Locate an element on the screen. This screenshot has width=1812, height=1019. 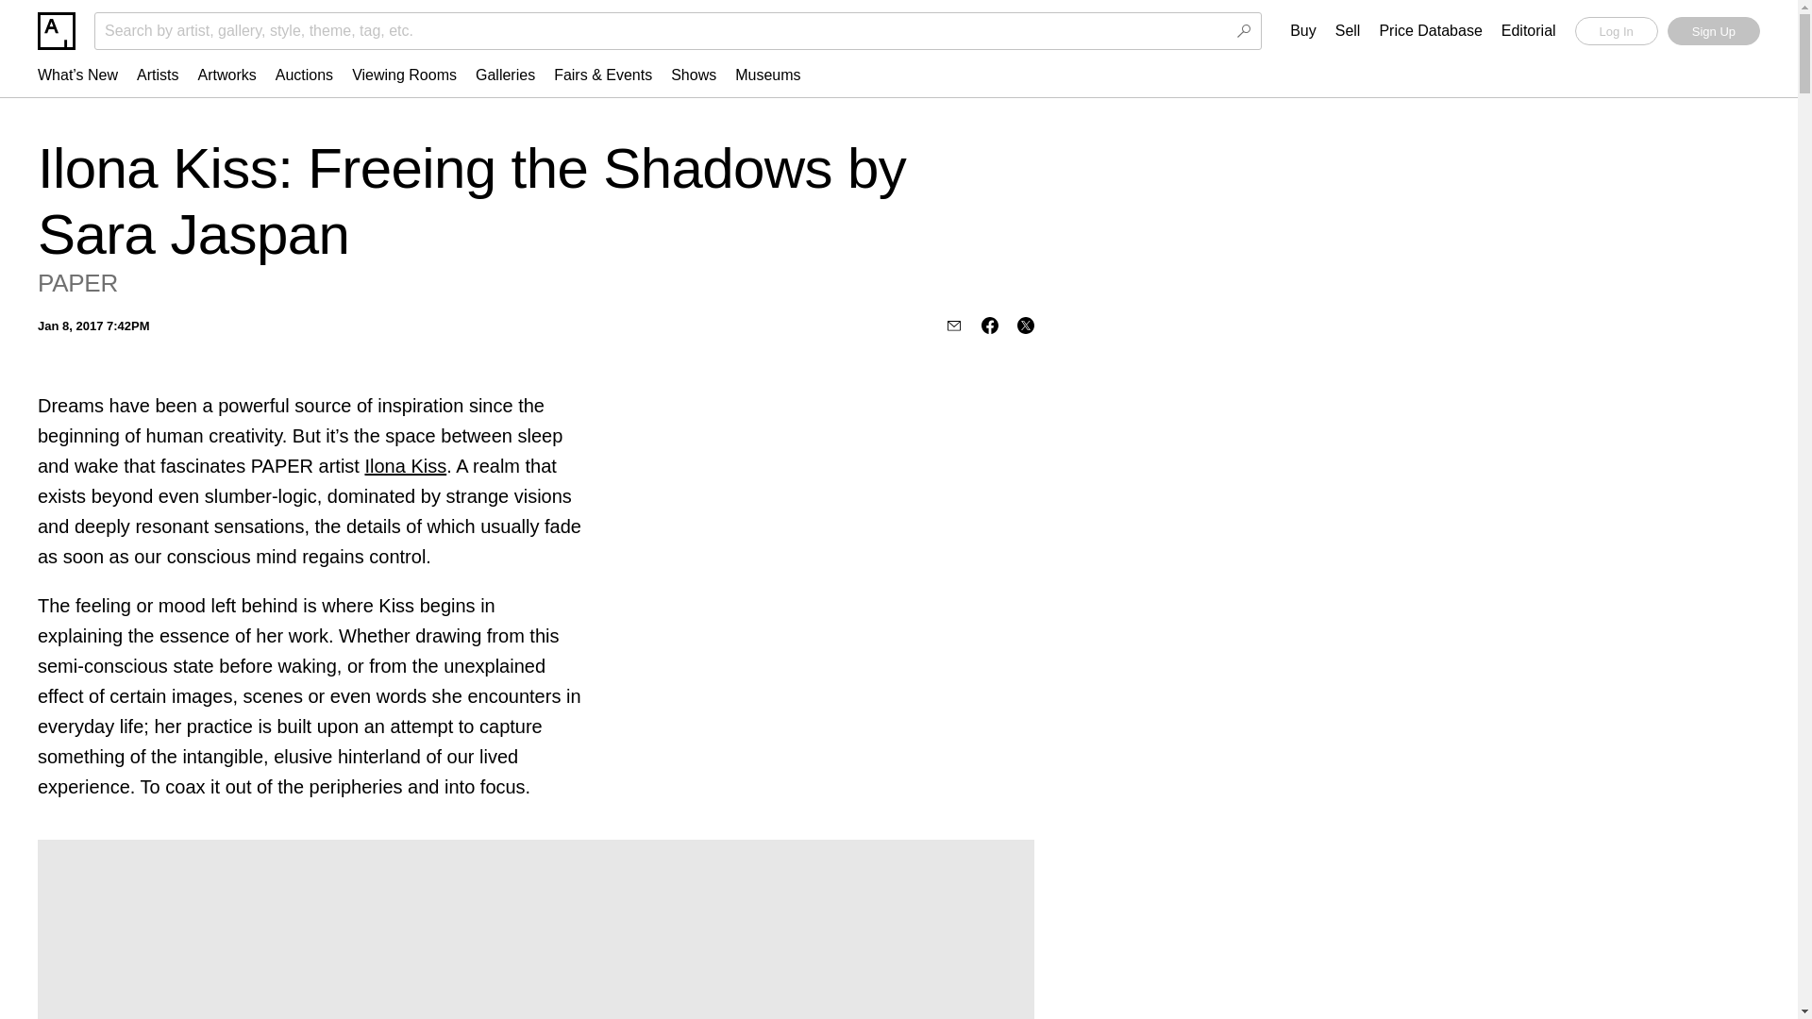
Auctions is located at coordinates (304, 75).